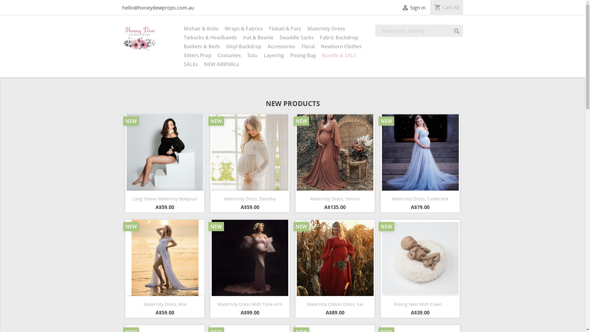  What do you see at coordinates (191, 65) in the screenshot?
I see `SALEs` at bounding box center [191, 65].